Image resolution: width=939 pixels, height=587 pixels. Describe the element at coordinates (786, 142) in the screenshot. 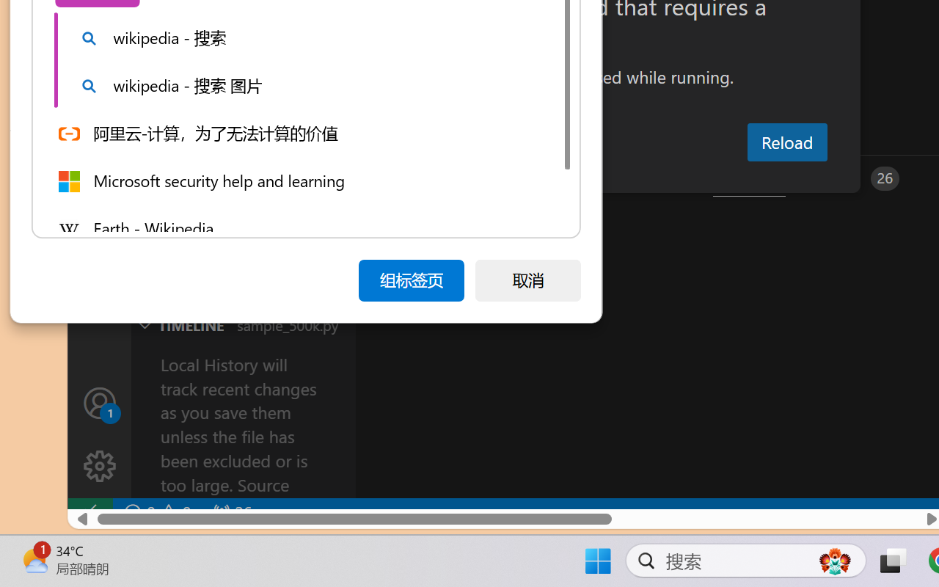

I see `Reload` at that location.